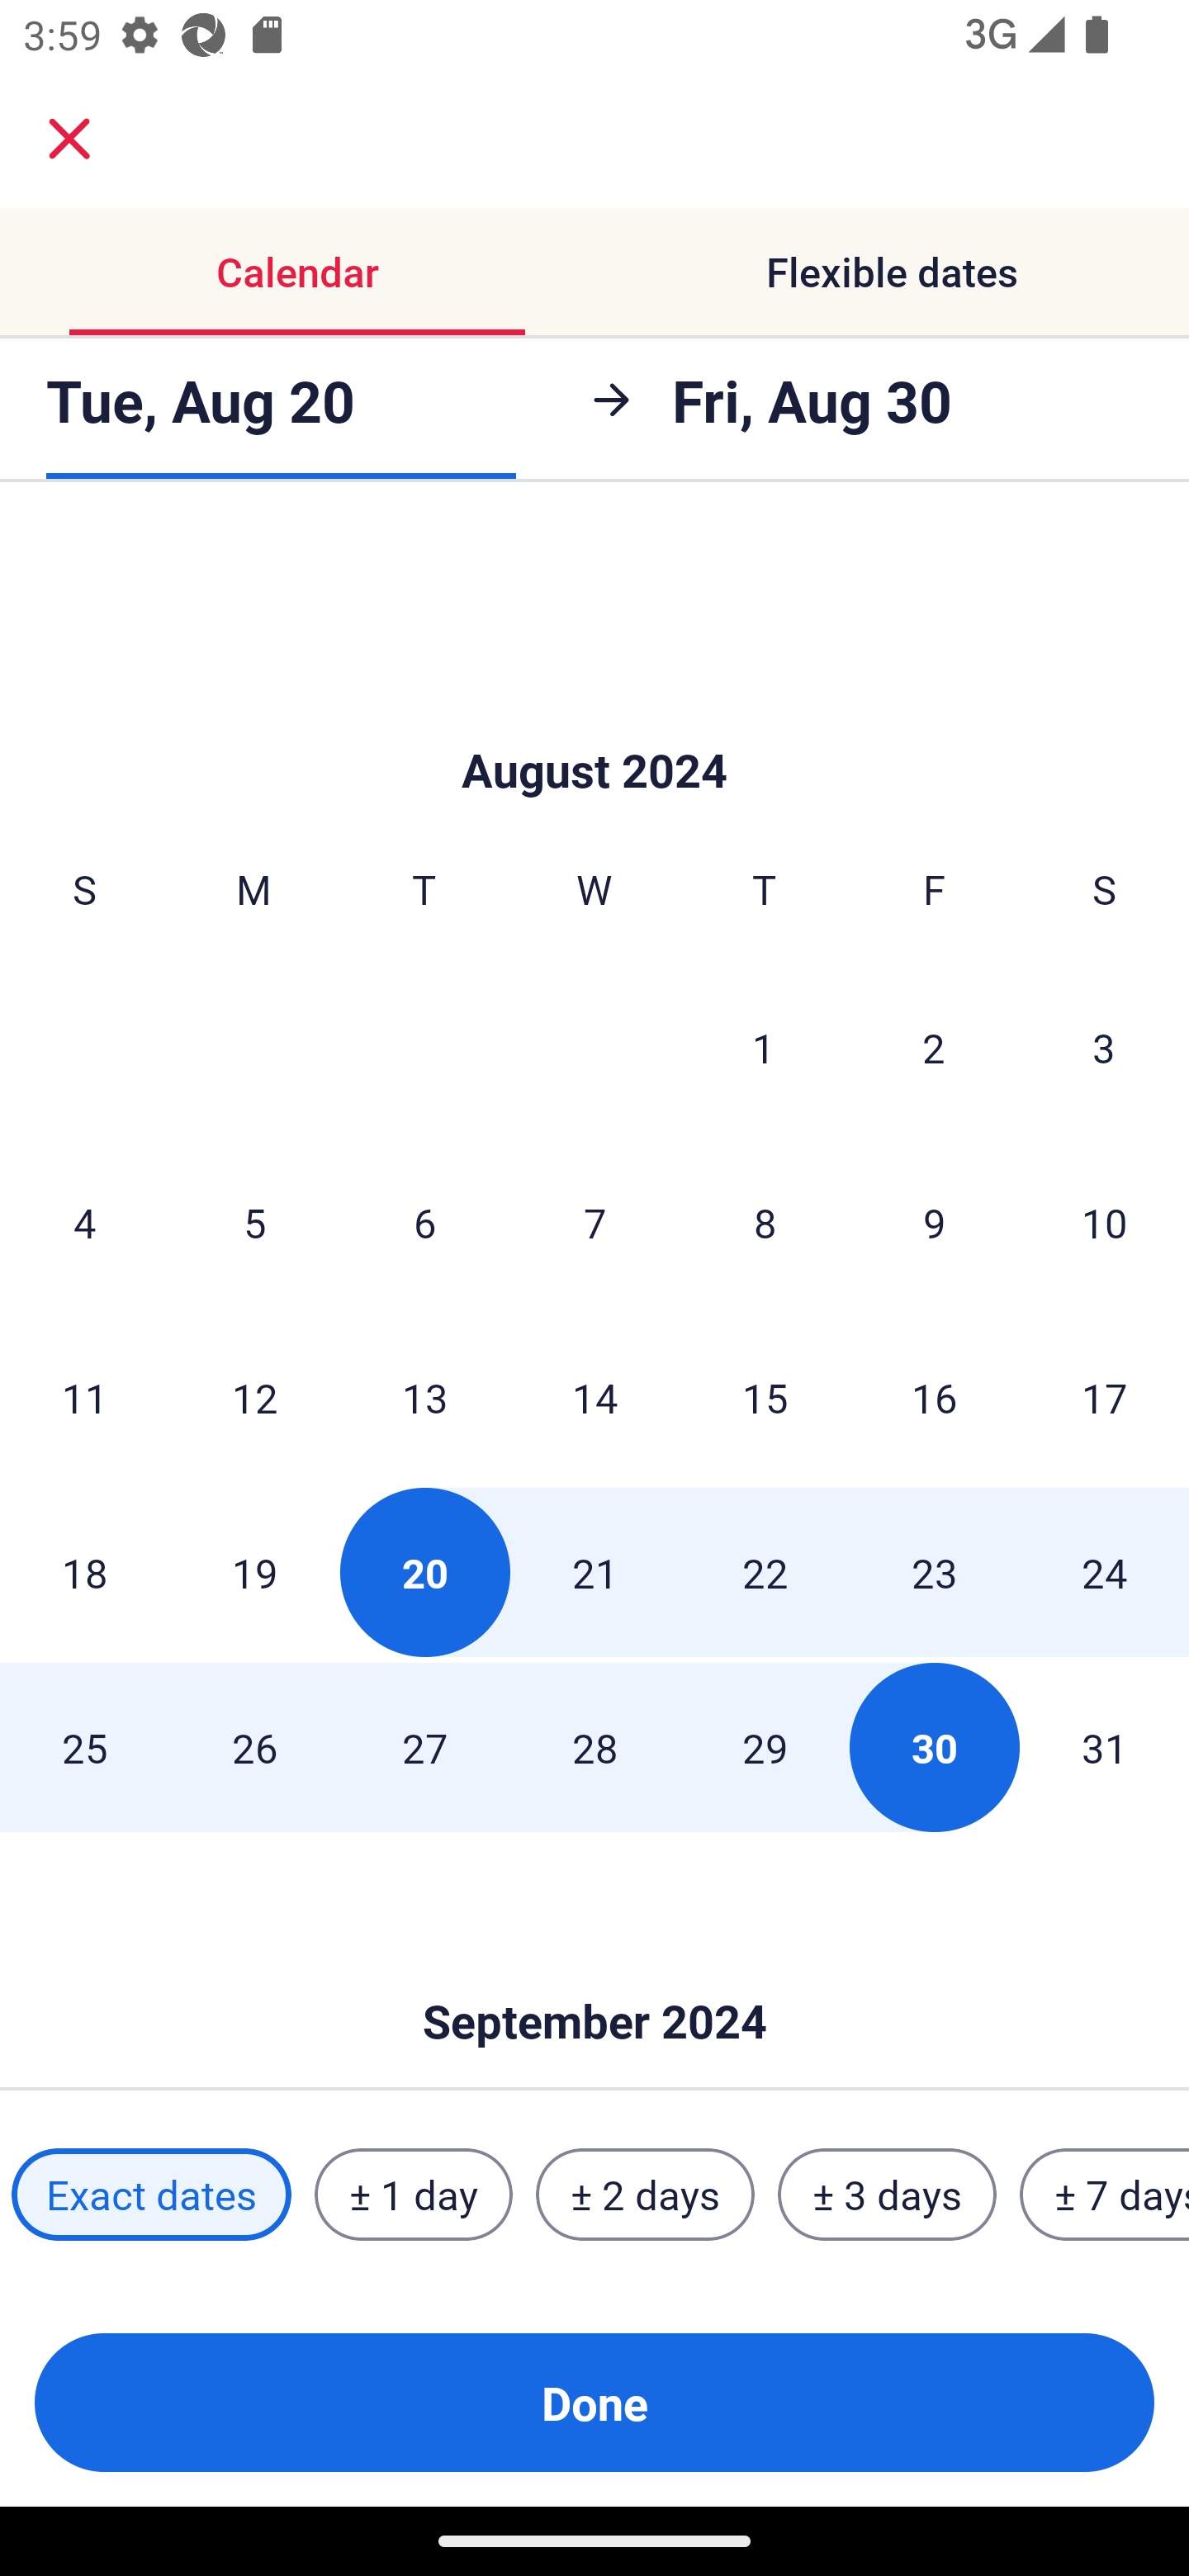  What do you see at coordinates (84, 1222) in the screenshot?
I see `4 Sunday, August 4, 2024` at bounding box center [84, 1222].